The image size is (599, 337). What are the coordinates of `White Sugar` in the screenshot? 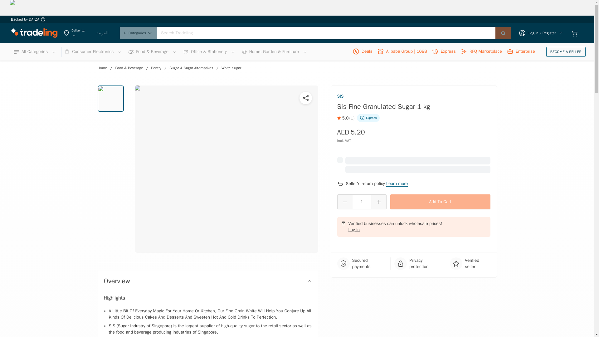 It's located at (231, 68).